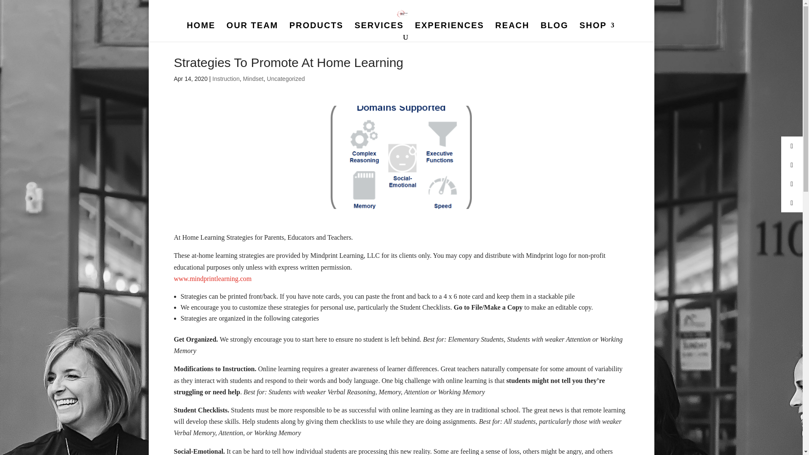 The width and height of the screenshot is (809, 455). I want to click on PRODUCTS, so click(316, 27).